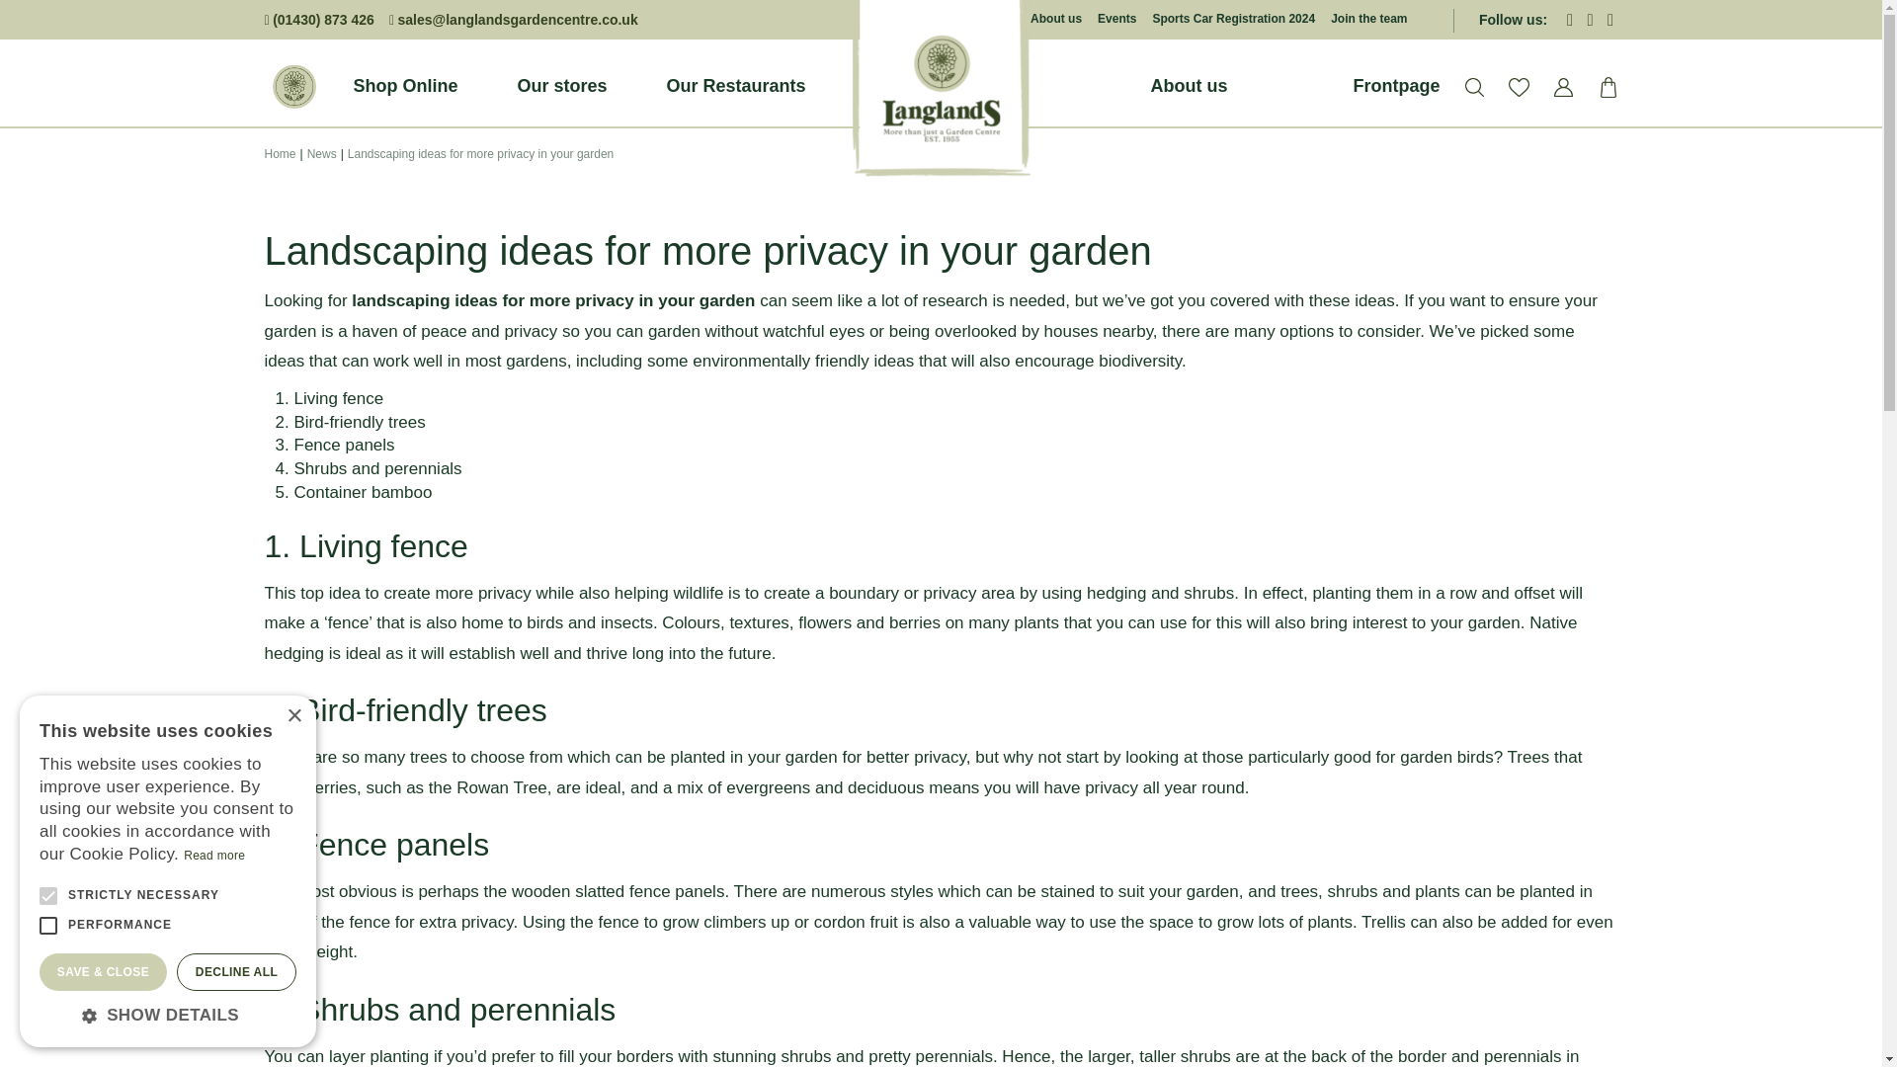 This screenshot has width=1897, height=1067. What do you see at coordinates (405, 86) in the screenshot?
I see `Shop Online` at bounding box center [405, 86].